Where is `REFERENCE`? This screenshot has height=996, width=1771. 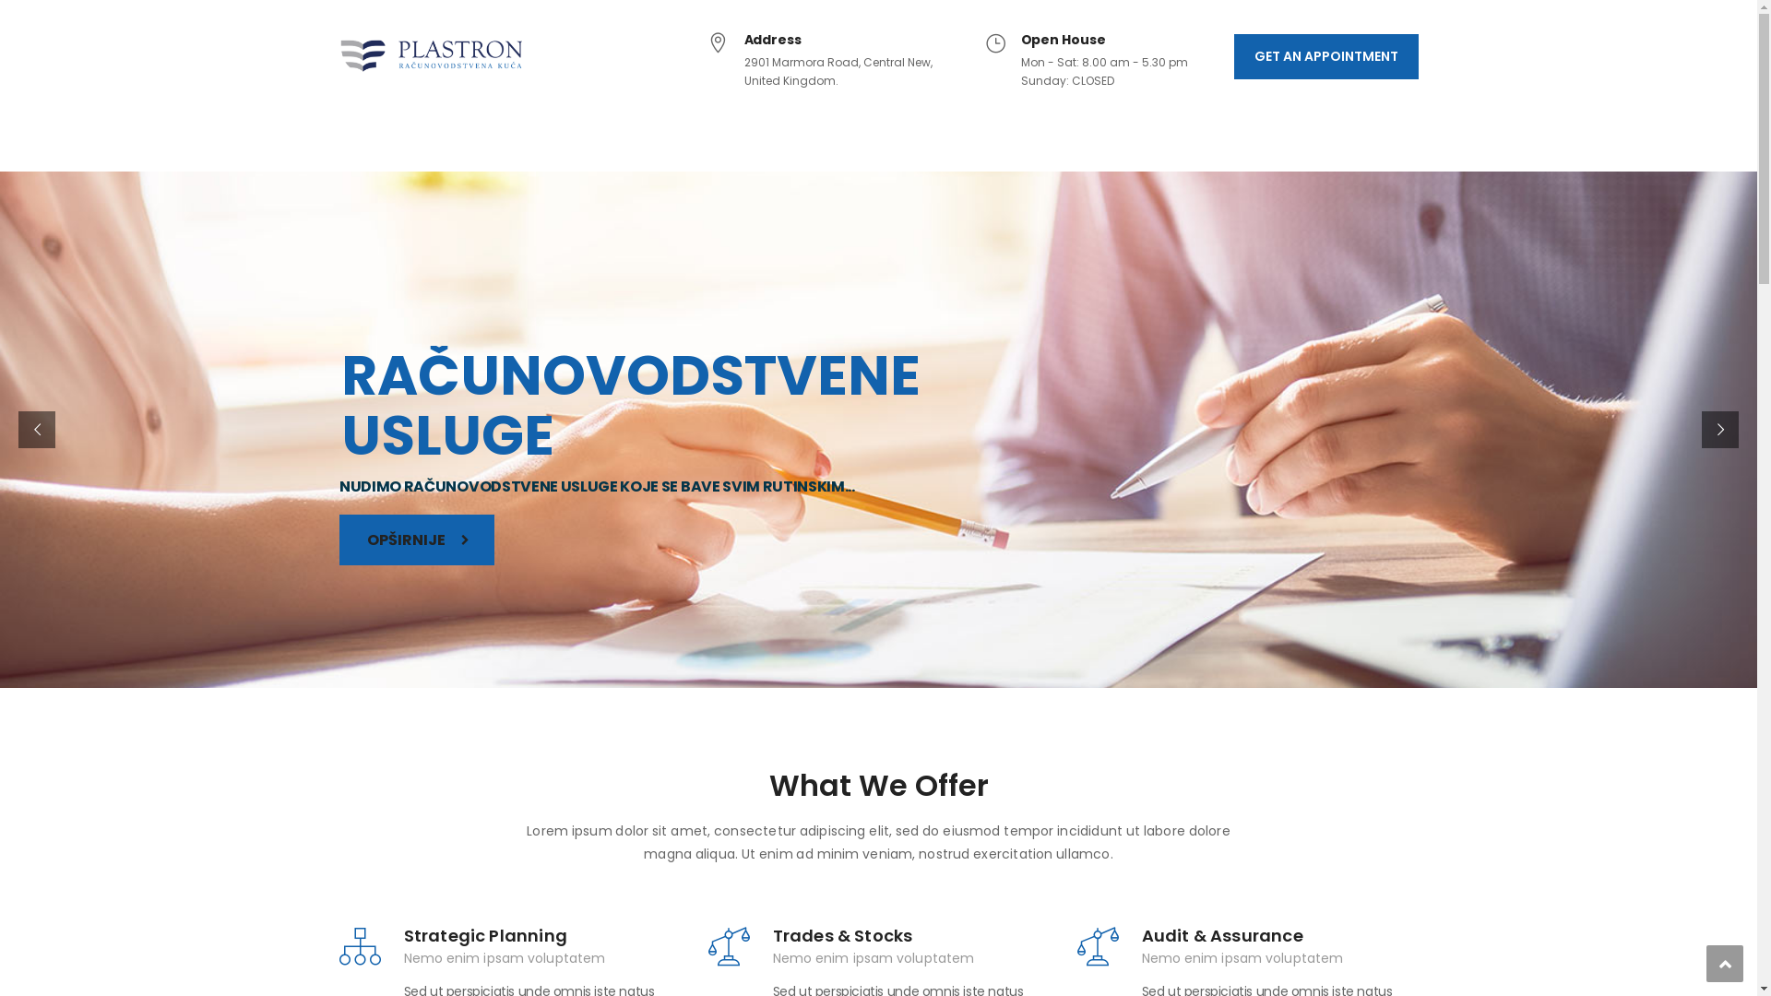
REFERENCE is located at coordinates (576, 142).